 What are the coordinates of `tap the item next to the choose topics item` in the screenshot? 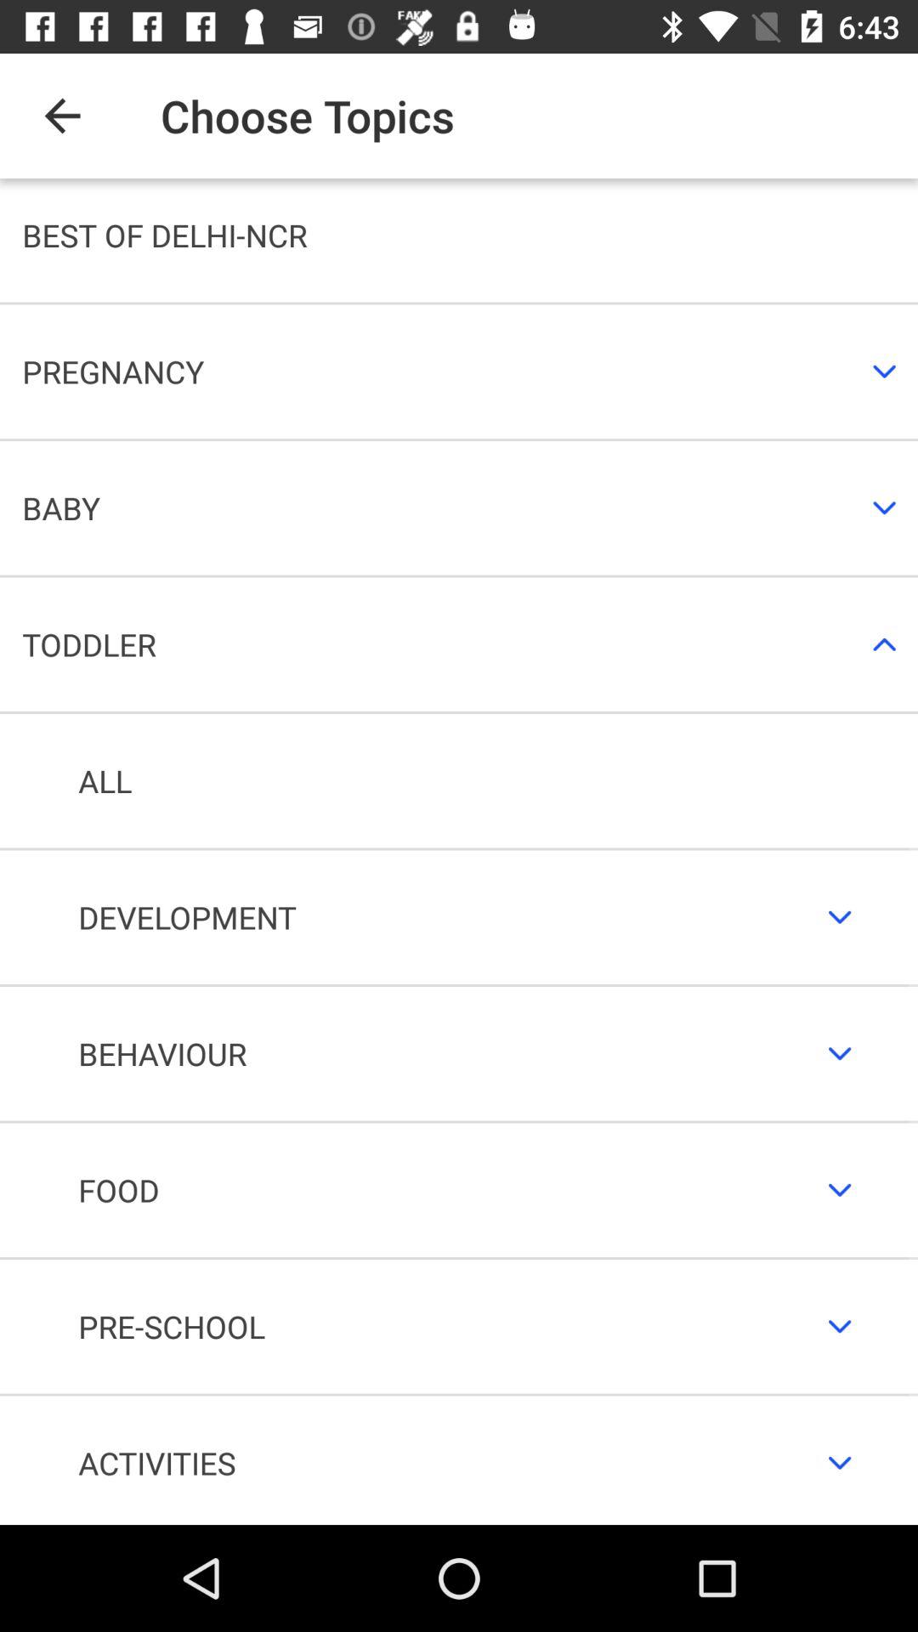 It's located at (62, 116).